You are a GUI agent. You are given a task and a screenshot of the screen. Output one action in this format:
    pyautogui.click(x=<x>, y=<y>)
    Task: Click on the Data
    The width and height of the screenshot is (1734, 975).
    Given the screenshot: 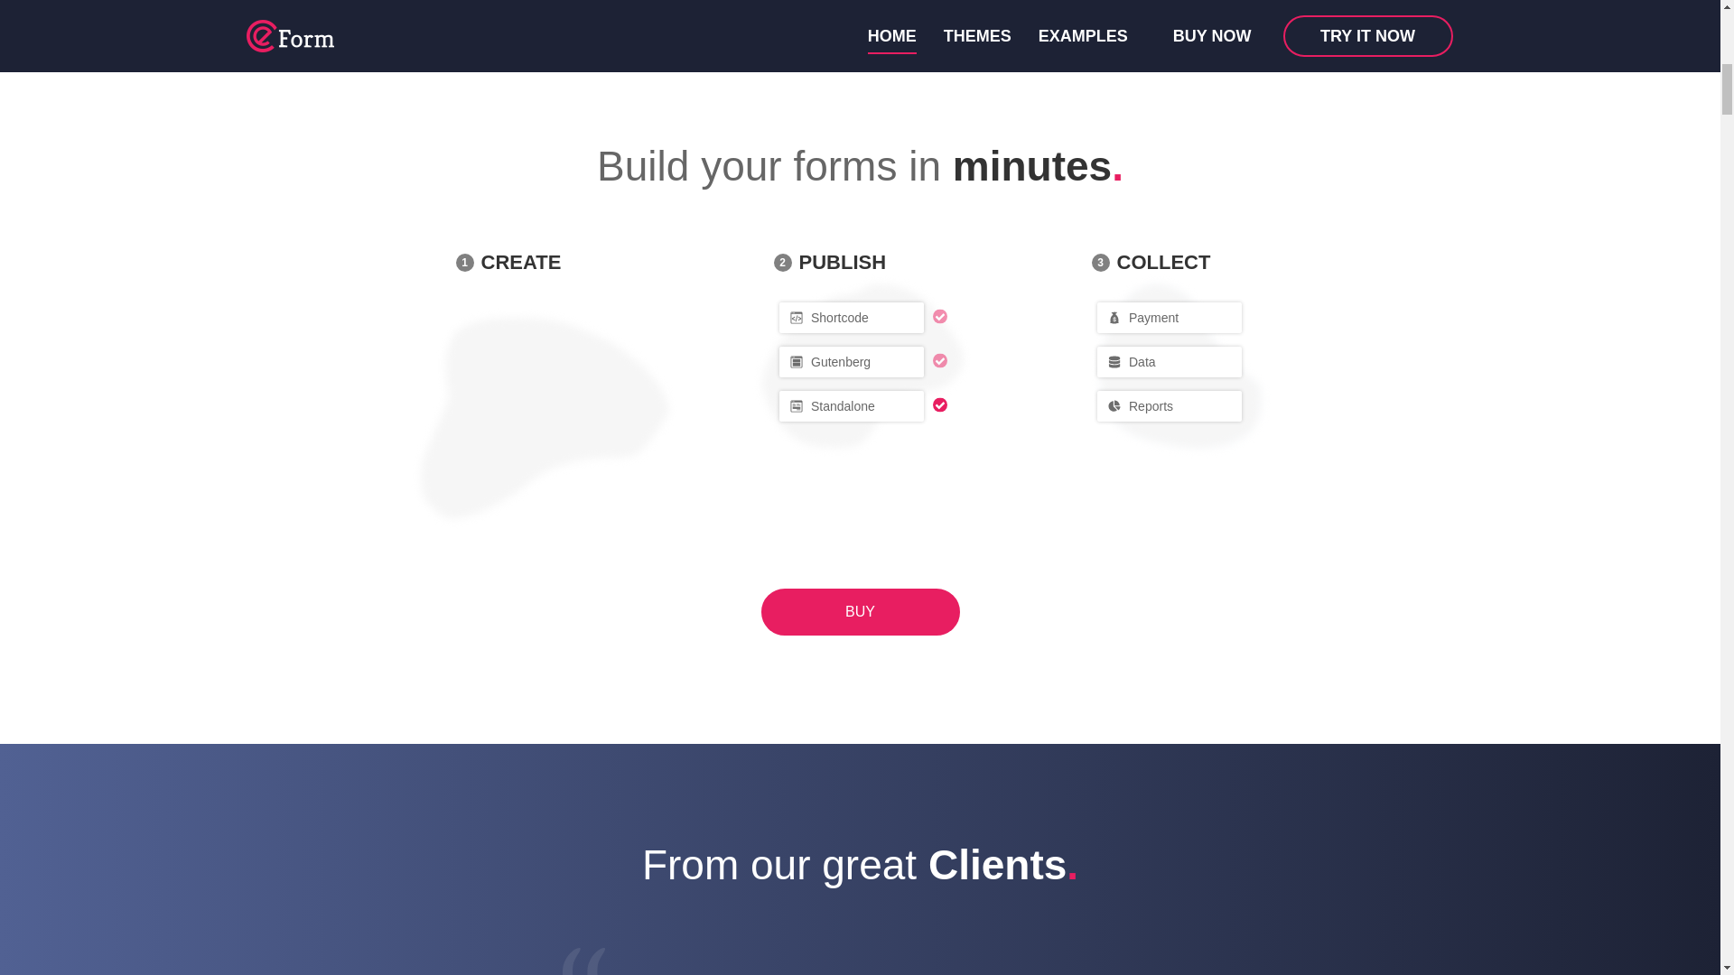 What is the action you would take?
    pyautogui.click(x=1169, y=361)
    